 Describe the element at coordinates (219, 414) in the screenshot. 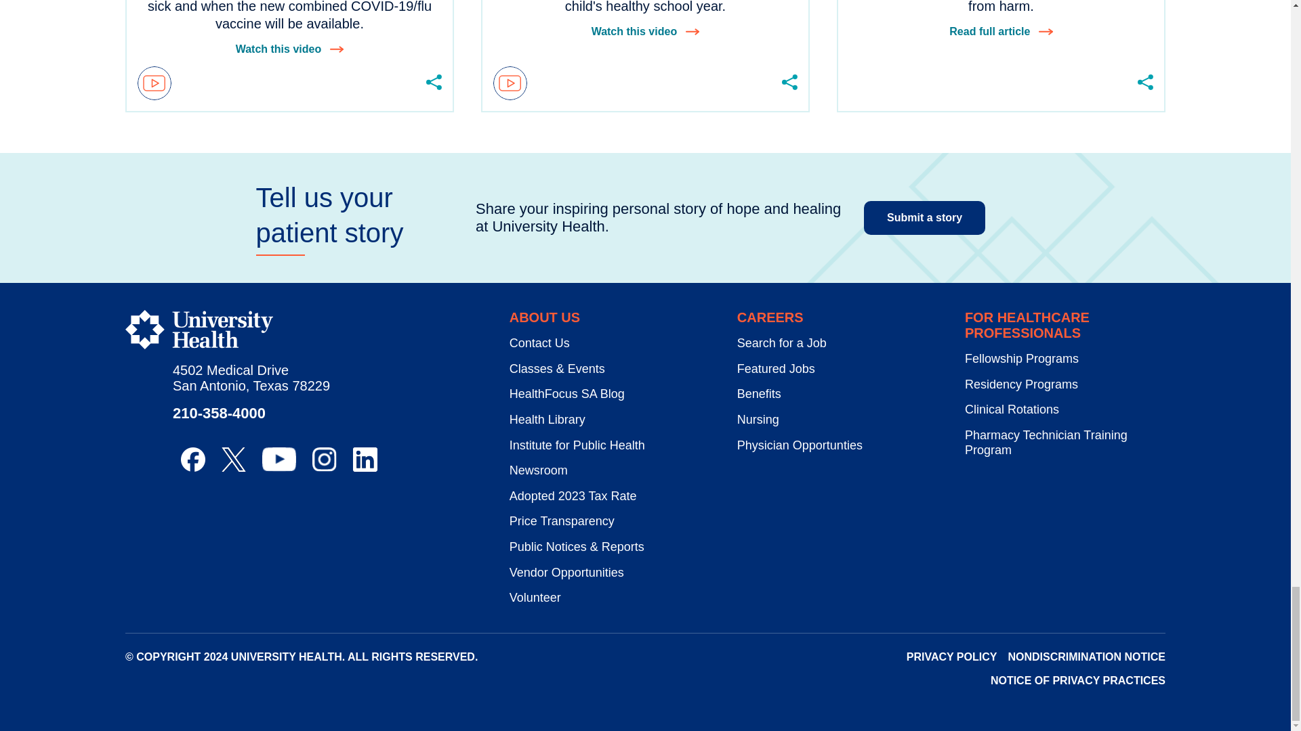

I see `210-358-4000` at that location.